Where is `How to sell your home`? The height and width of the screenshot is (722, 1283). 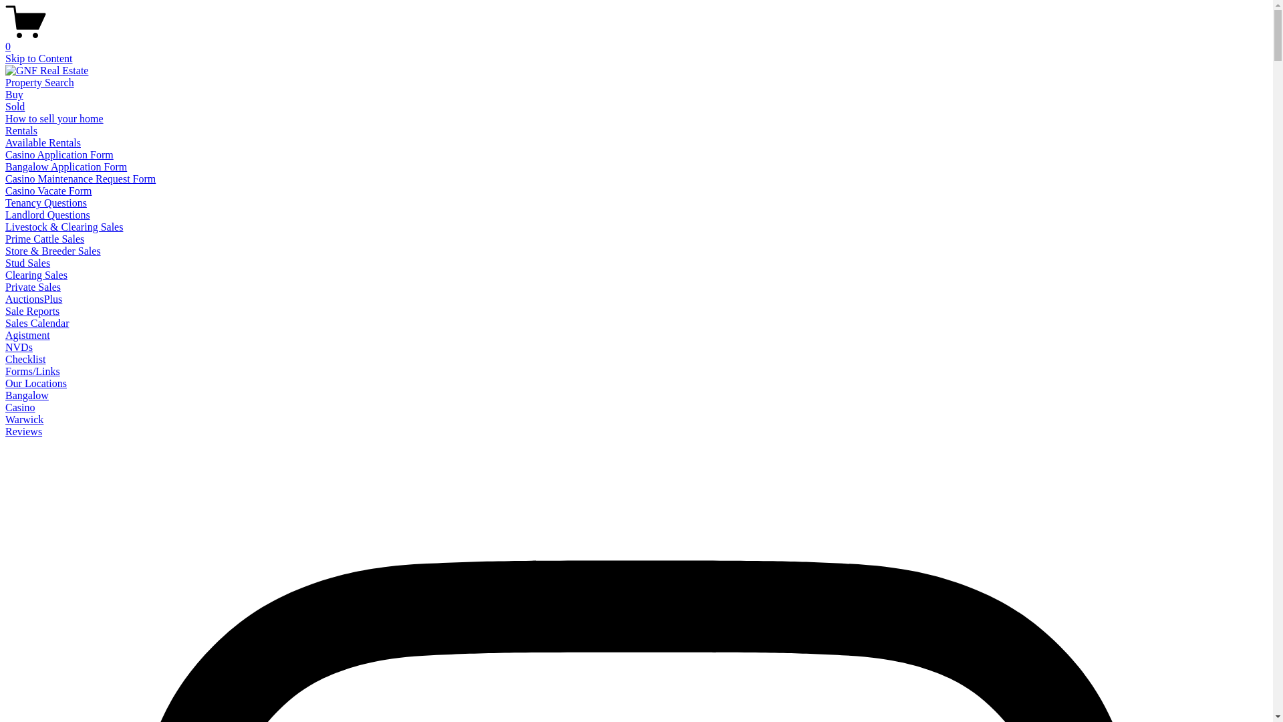 How to sell your home is located at coordinates (55, 119).